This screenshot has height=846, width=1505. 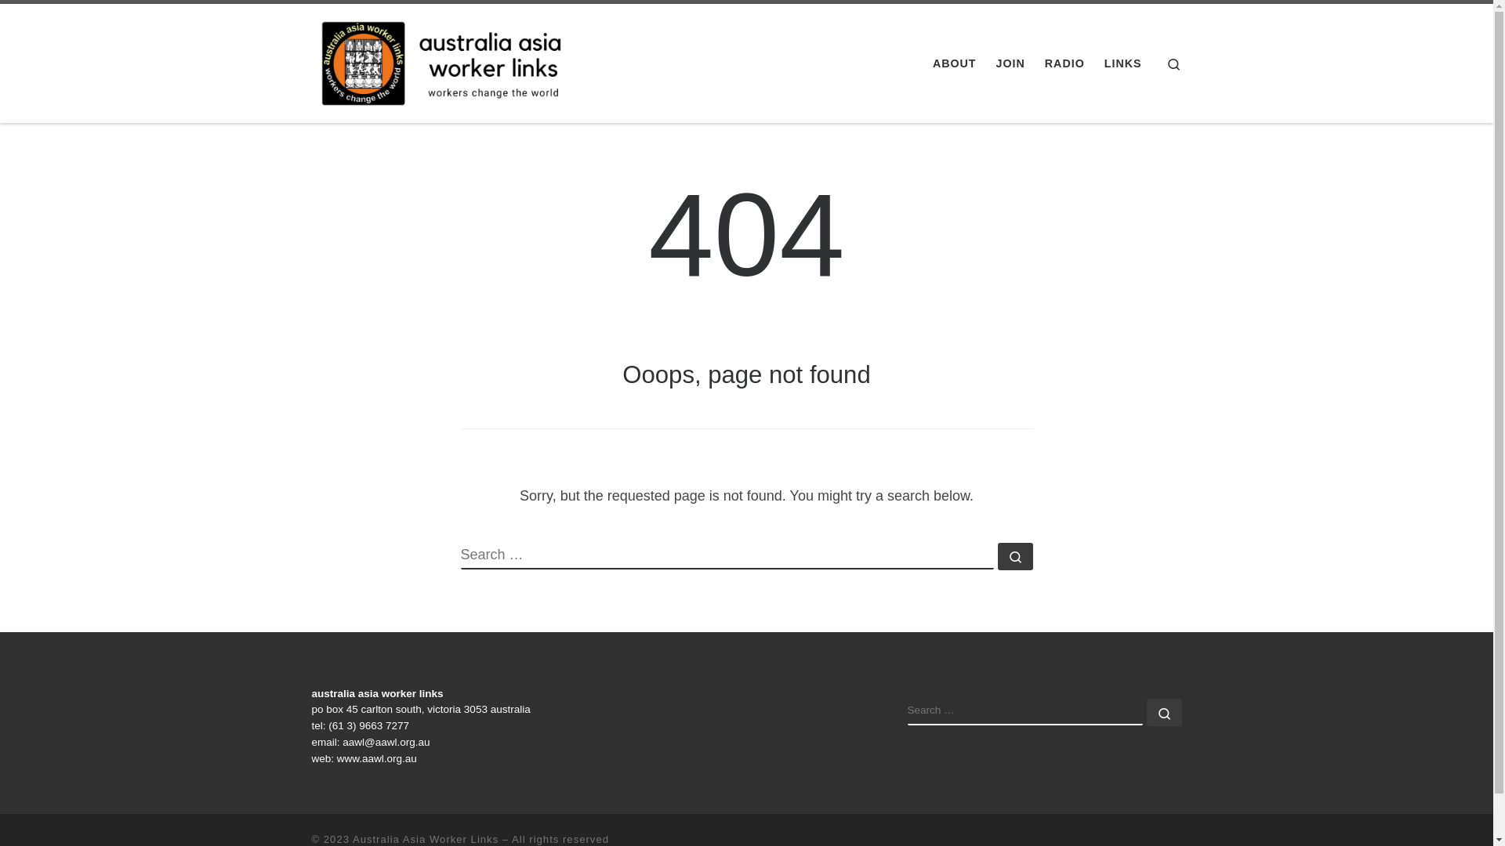 I want to click on JOIN, so click(x=1010, y=63).